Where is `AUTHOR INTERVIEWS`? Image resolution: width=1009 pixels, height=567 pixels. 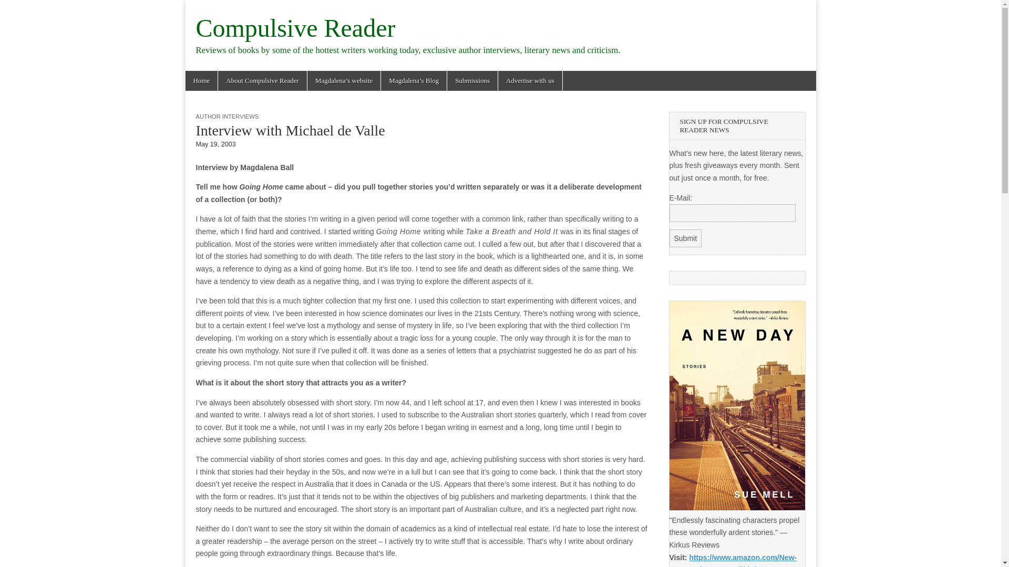
AUTHOR INTERVIEWS is located at coordinates (227, 117).